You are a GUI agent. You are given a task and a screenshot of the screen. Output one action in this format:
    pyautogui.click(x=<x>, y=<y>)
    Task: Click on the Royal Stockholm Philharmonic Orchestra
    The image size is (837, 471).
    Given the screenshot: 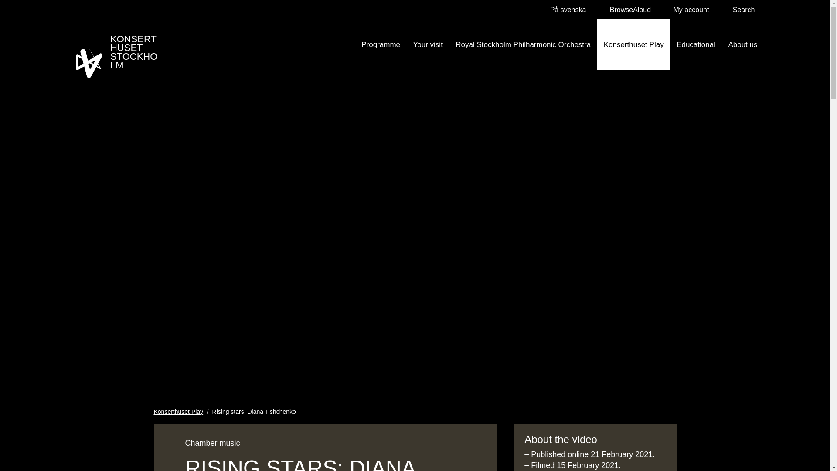 What is the action you would take?
    pyautogui.click(x=523, y=44)
    